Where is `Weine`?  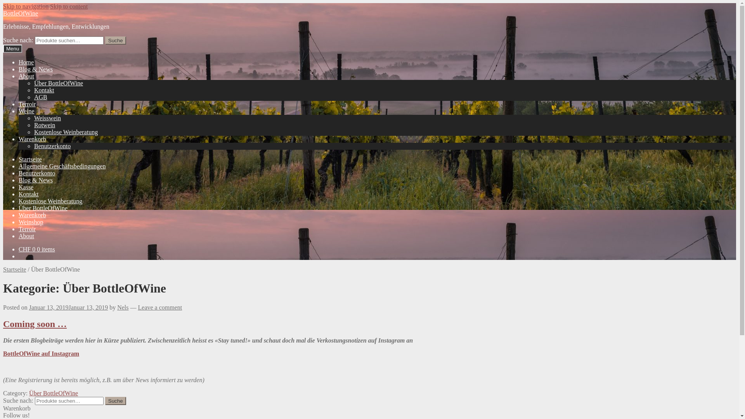
Weine is located at coordinates (26, 111).